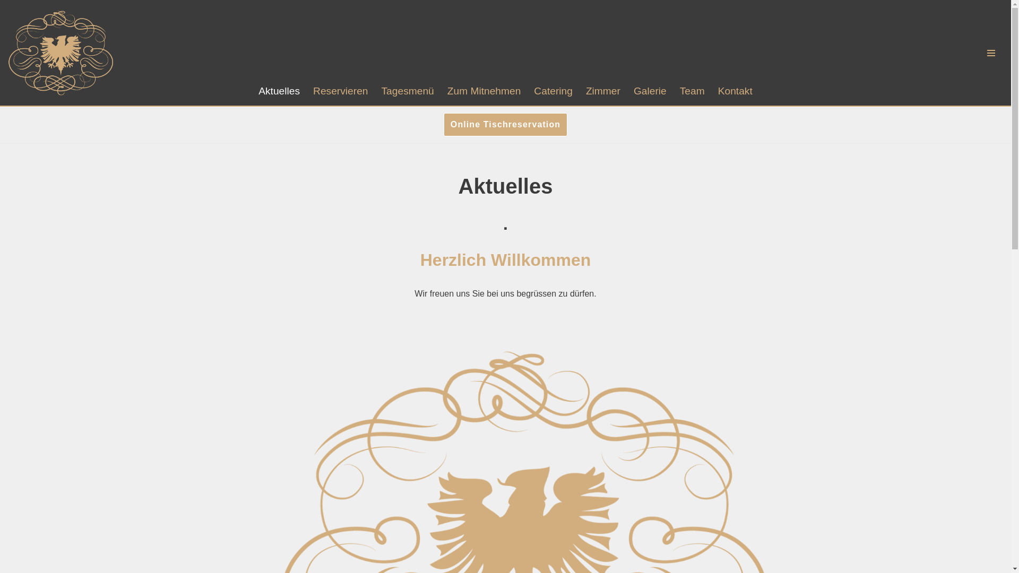  Describe the element at coordinates (61, 53) in the screenshot. I see `Gasthaus Adler Nebikon` at that location.